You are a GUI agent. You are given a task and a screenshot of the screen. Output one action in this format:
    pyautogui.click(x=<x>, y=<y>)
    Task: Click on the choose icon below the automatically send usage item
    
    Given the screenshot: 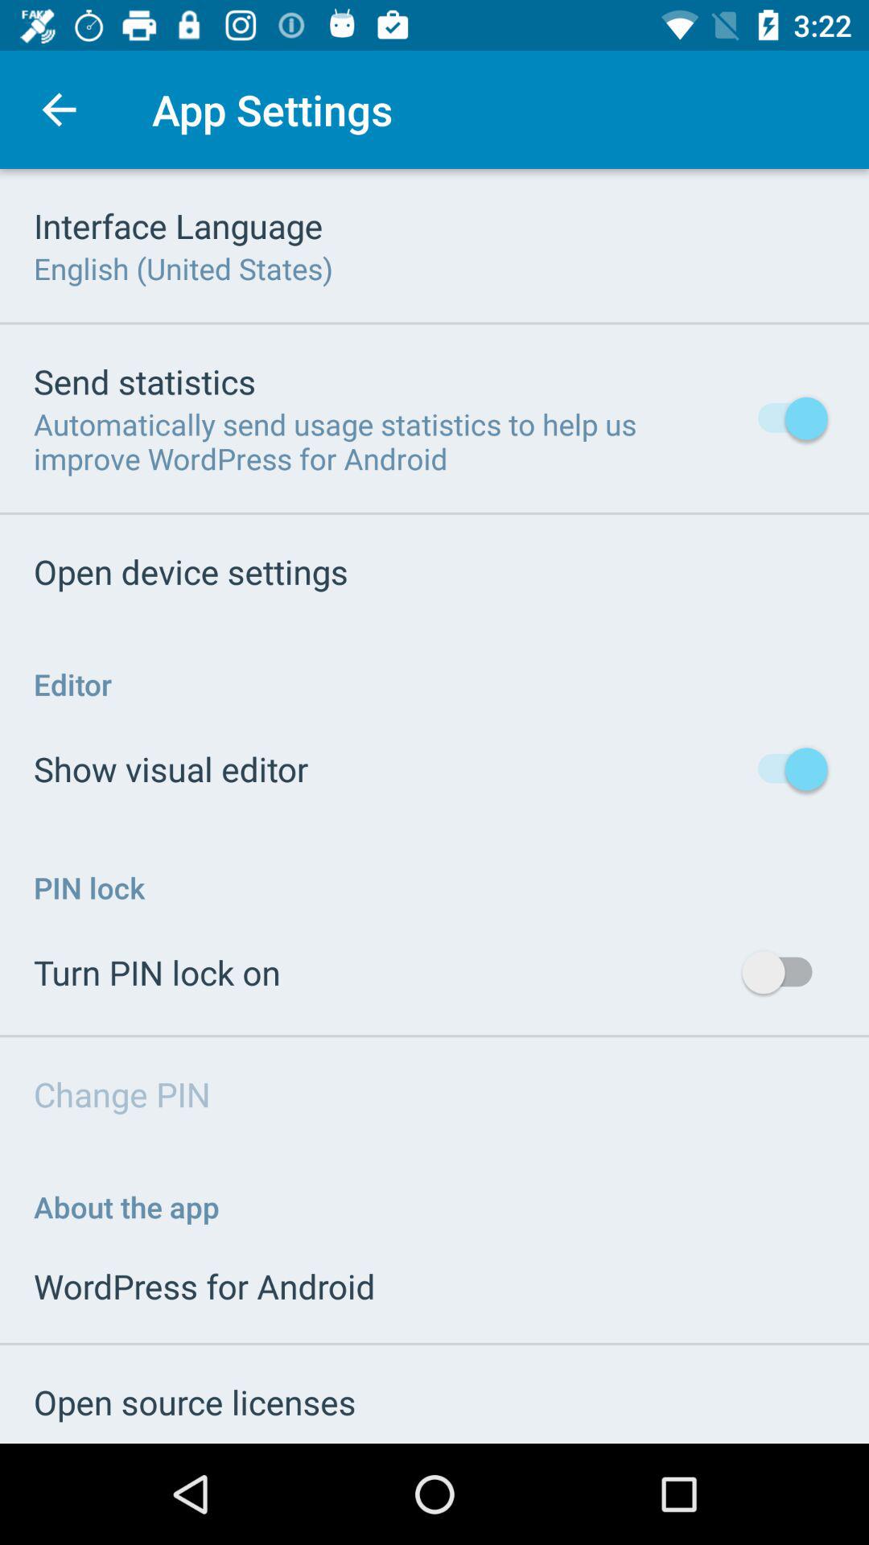 What is the action you would take?
    pyautogui.click(x=191, y=571)
    